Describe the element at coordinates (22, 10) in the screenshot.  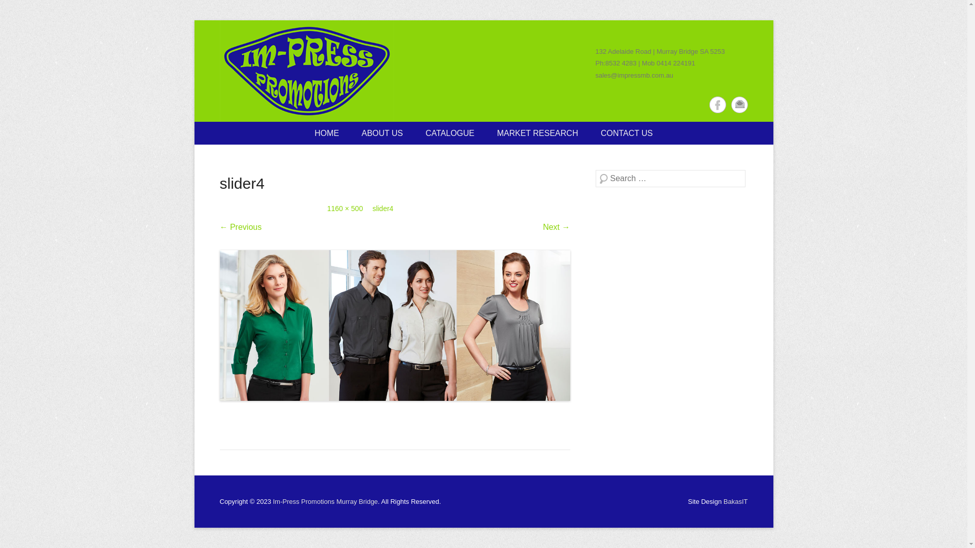
I see `Search` at that location.